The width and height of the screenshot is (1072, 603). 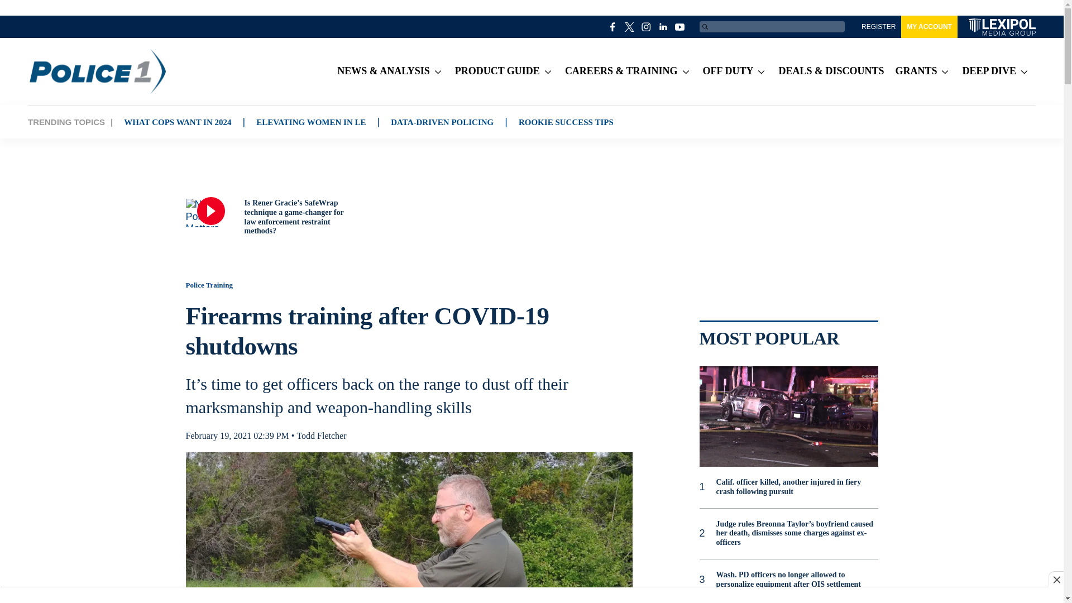 I want to click on youtube, so click(x=680, y=27).